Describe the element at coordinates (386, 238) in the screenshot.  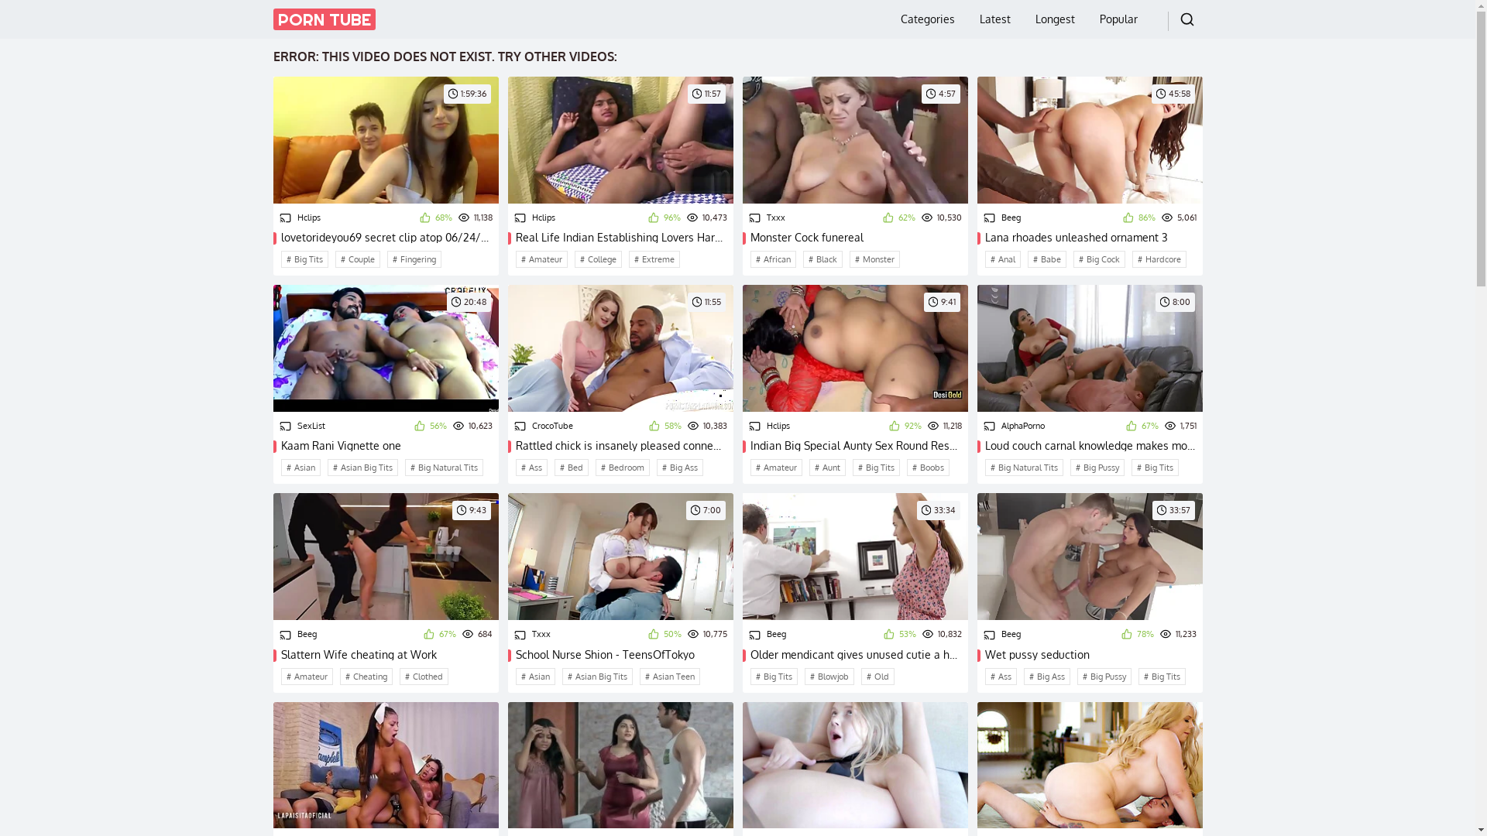
I see `lovetorideyou69 secret clip atop 06/24/2015 from chaturbate` at that location.